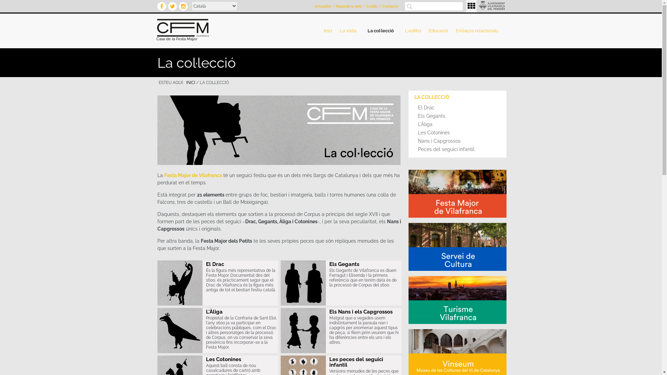  I want to click on Festa Major de Vilafranca, so click(458, 193).